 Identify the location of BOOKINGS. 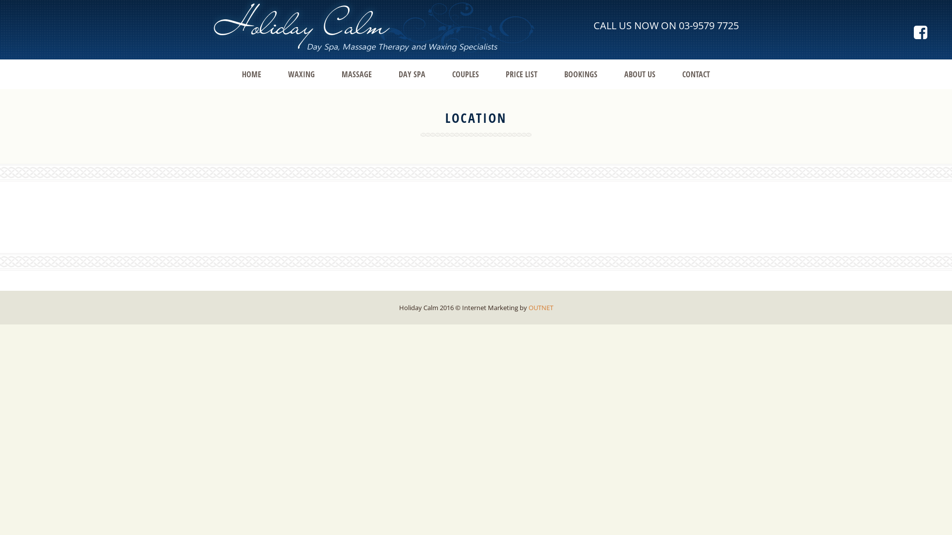
(581, 74).